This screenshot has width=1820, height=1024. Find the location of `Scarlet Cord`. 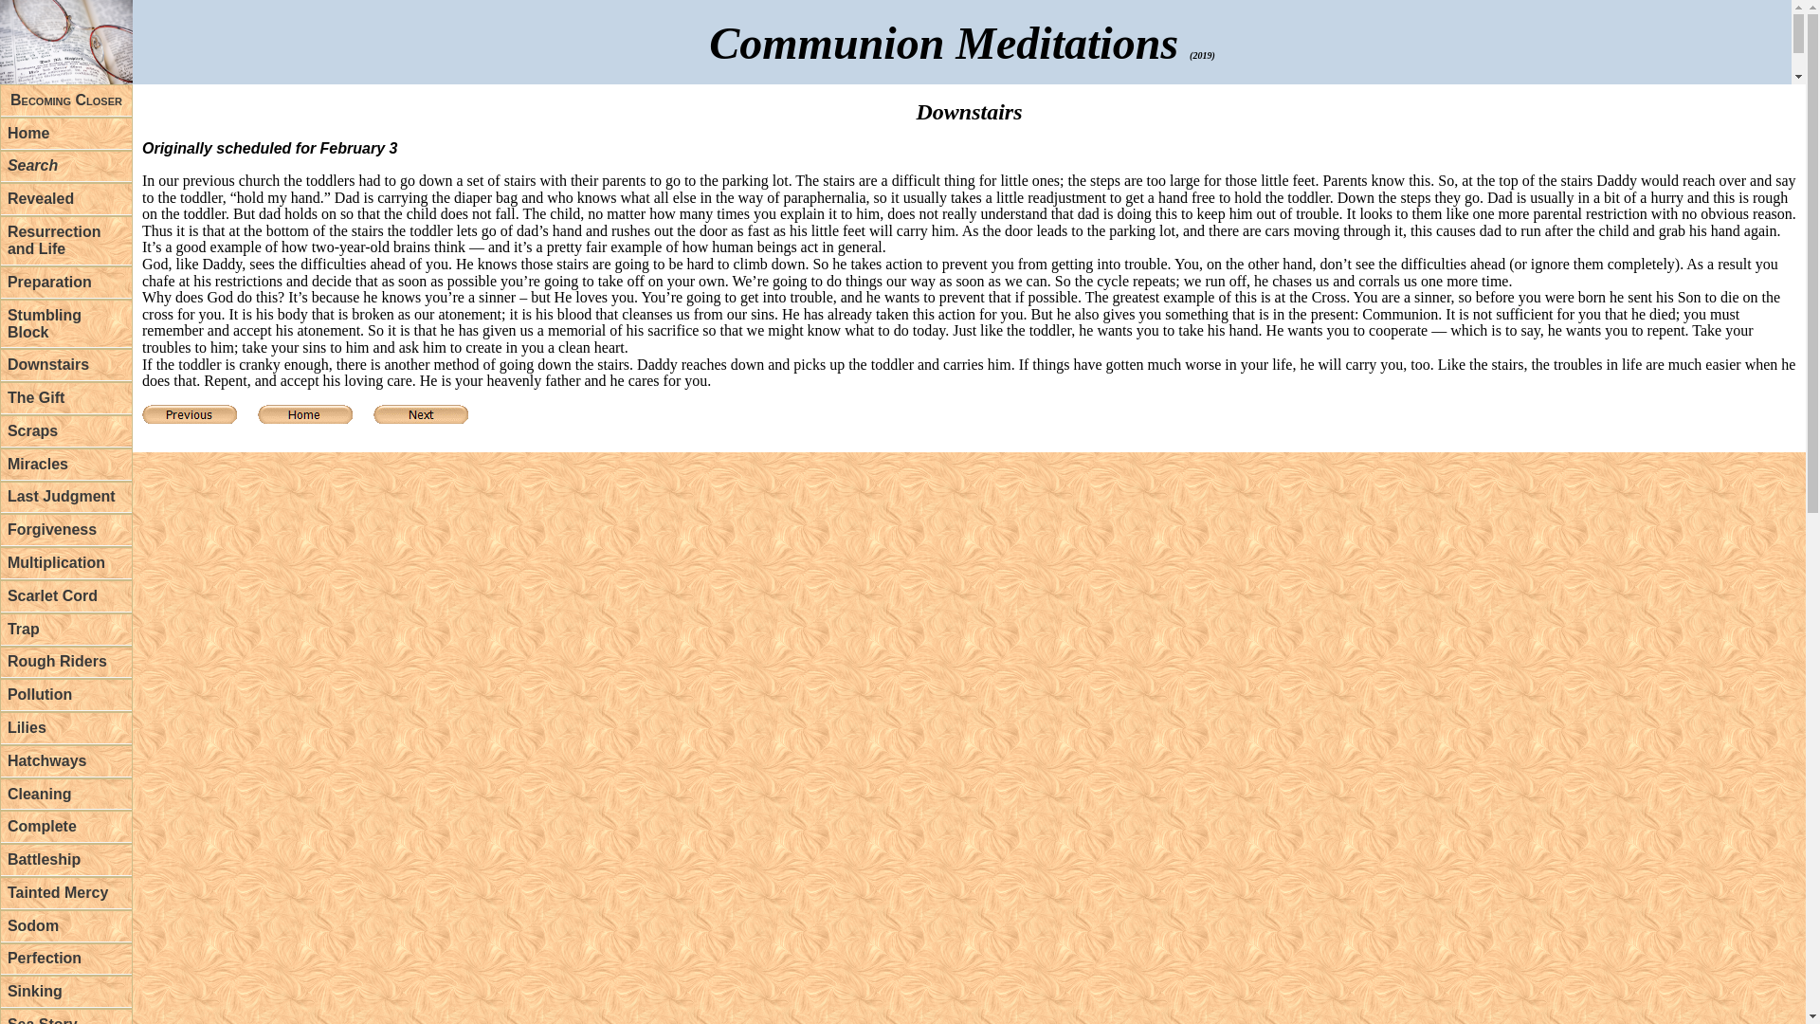

Scarlet Cord is located at coordinates (66, 596).